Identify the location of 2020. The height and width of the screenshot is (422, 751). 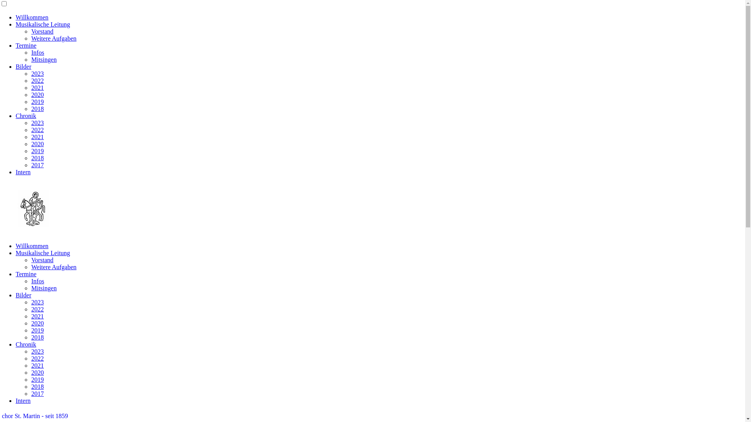
(38, 144).